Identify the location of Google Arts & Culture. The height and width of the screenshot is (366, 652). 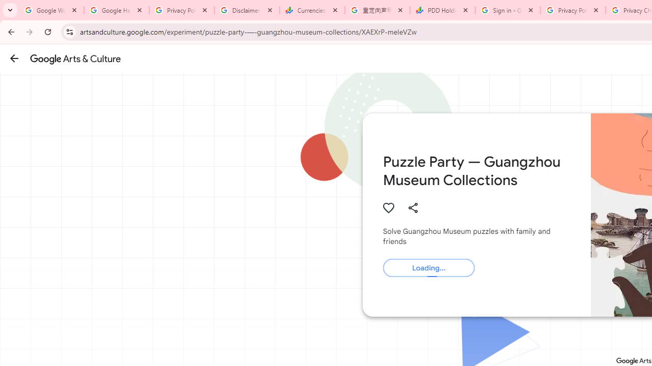
(75, 58).